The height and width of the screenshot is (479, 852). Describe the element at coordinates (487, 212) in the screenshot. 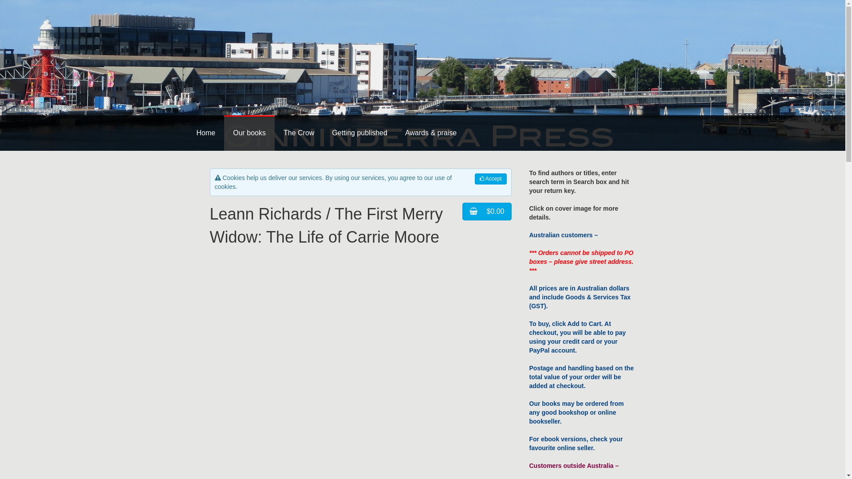

I see `$0.00` at that location.